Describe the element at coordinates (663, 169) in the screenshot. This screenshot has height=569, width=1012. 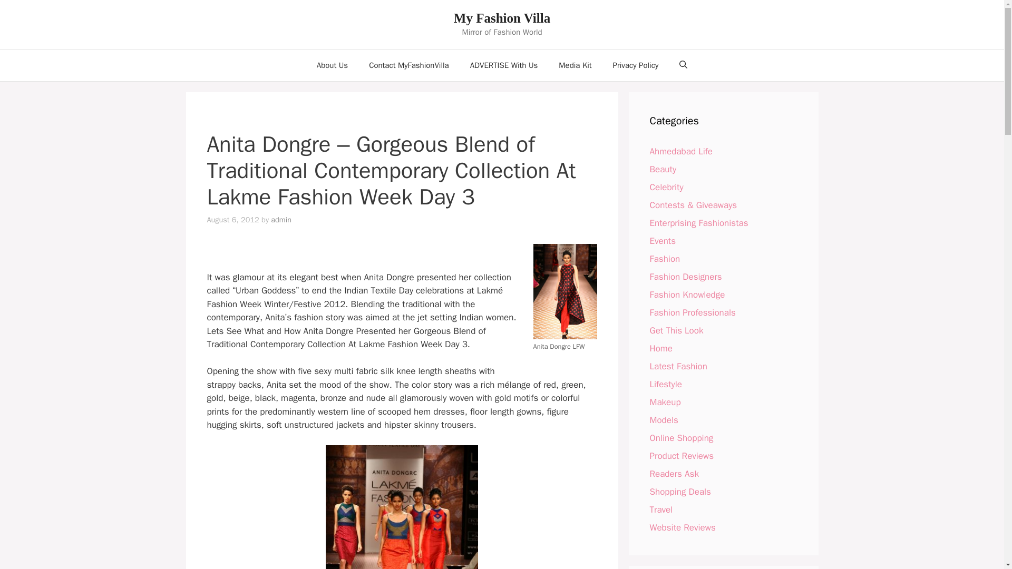
I see `Beauty` at that location.